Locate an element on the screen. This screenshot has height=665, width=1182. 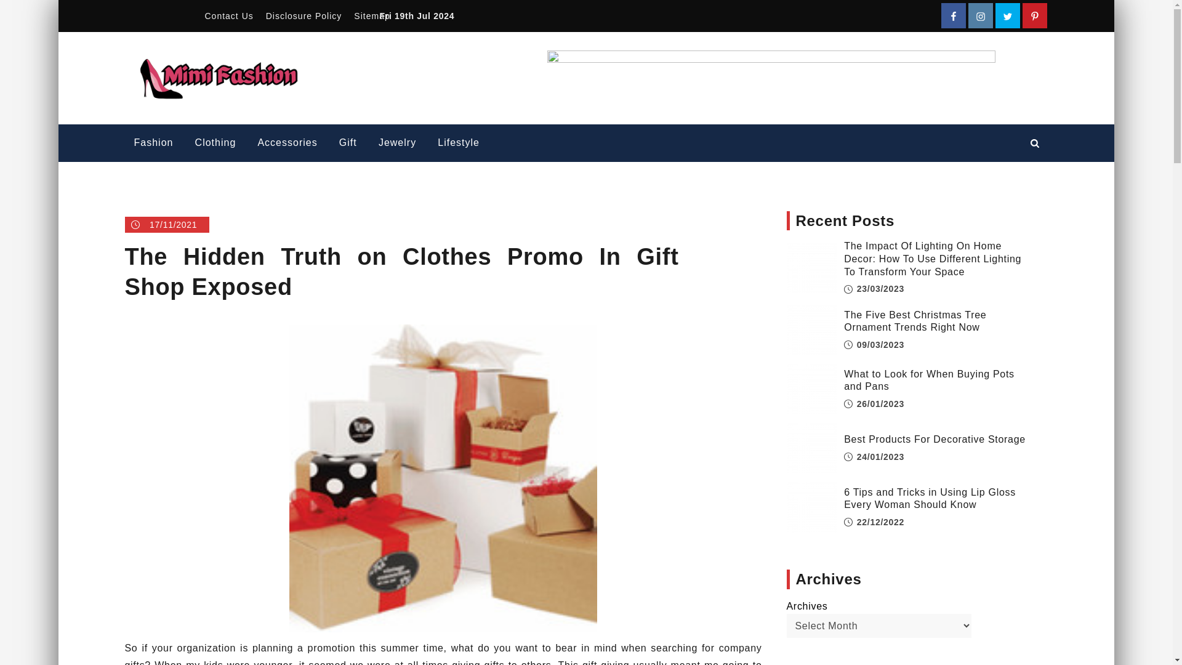
The Five Best Christmas Tree Ornament Trends Right Now is located at coordinates (811, 330).